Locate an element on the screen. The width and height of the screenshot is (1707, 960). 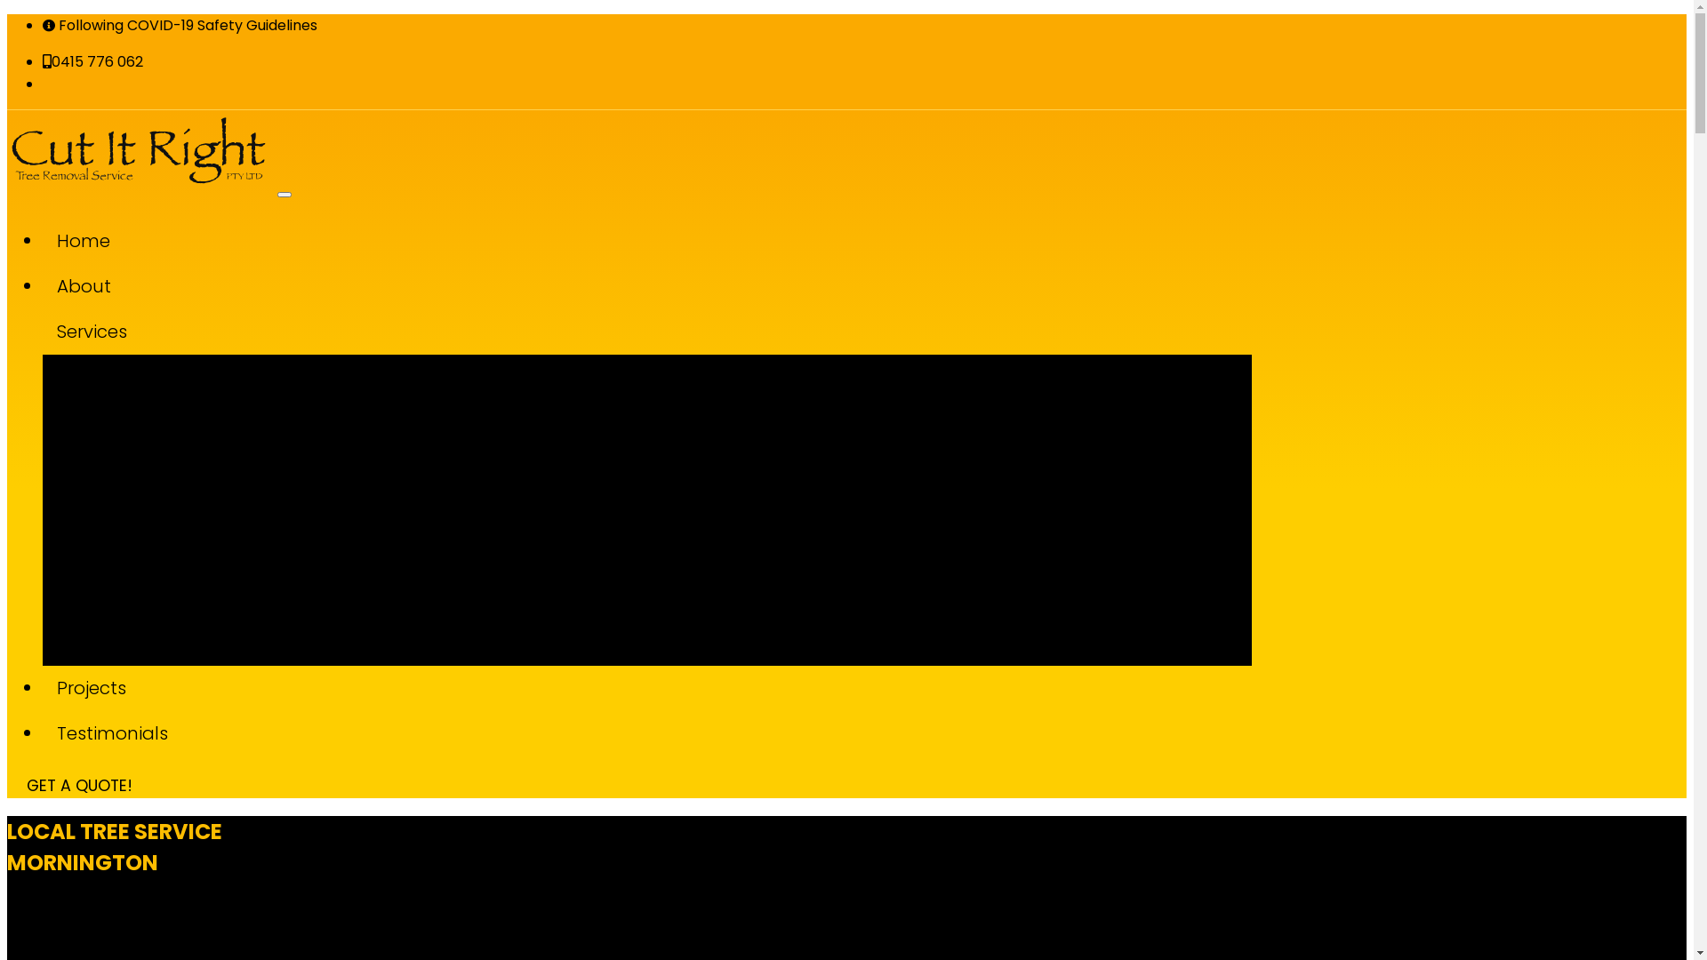
Tree Pruning Mornington is located at coordinates (665, 432).